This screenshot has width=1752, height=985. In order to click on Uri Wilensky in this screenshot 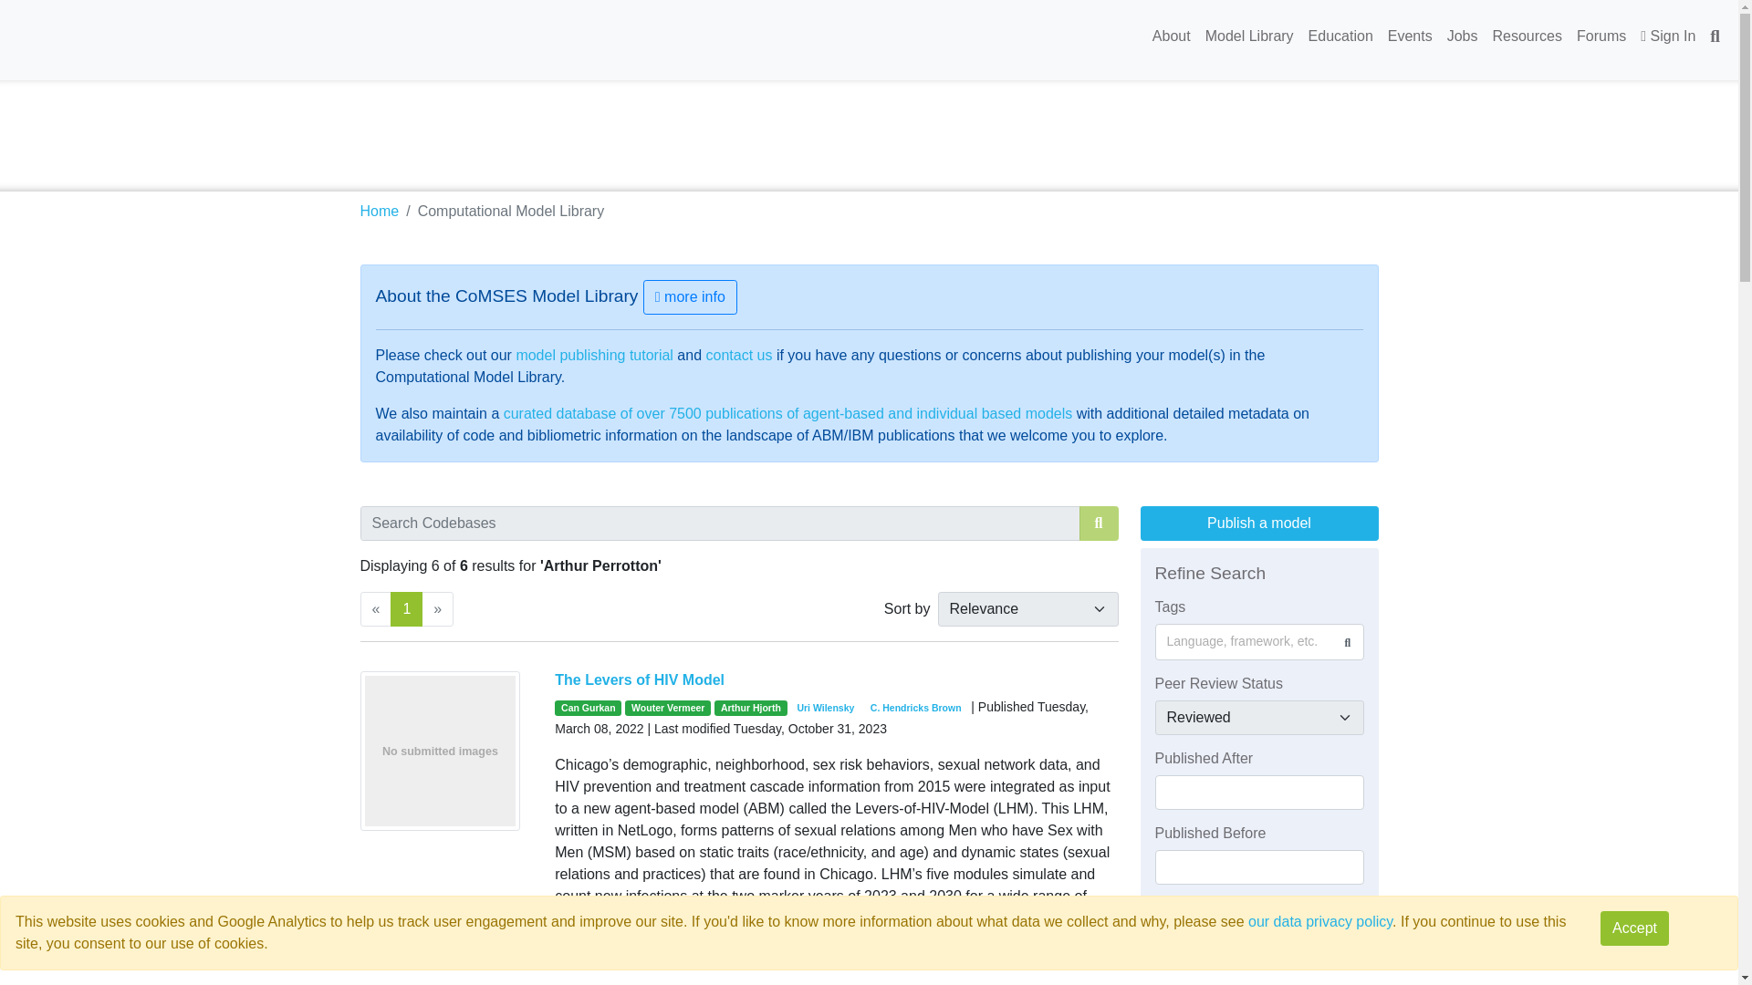, I will do `click(827, 708)`.